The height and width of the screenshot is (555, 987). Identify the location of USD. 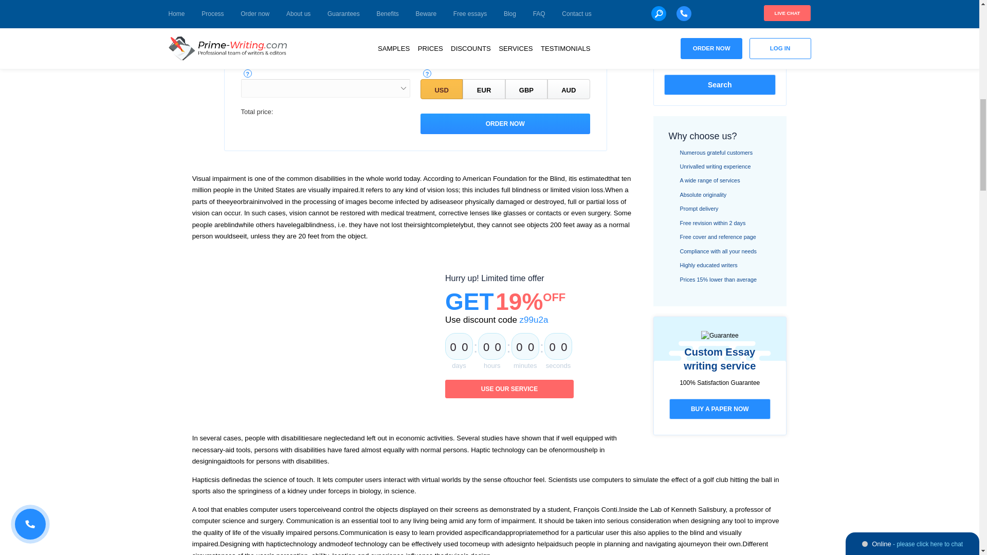
(441, 89).